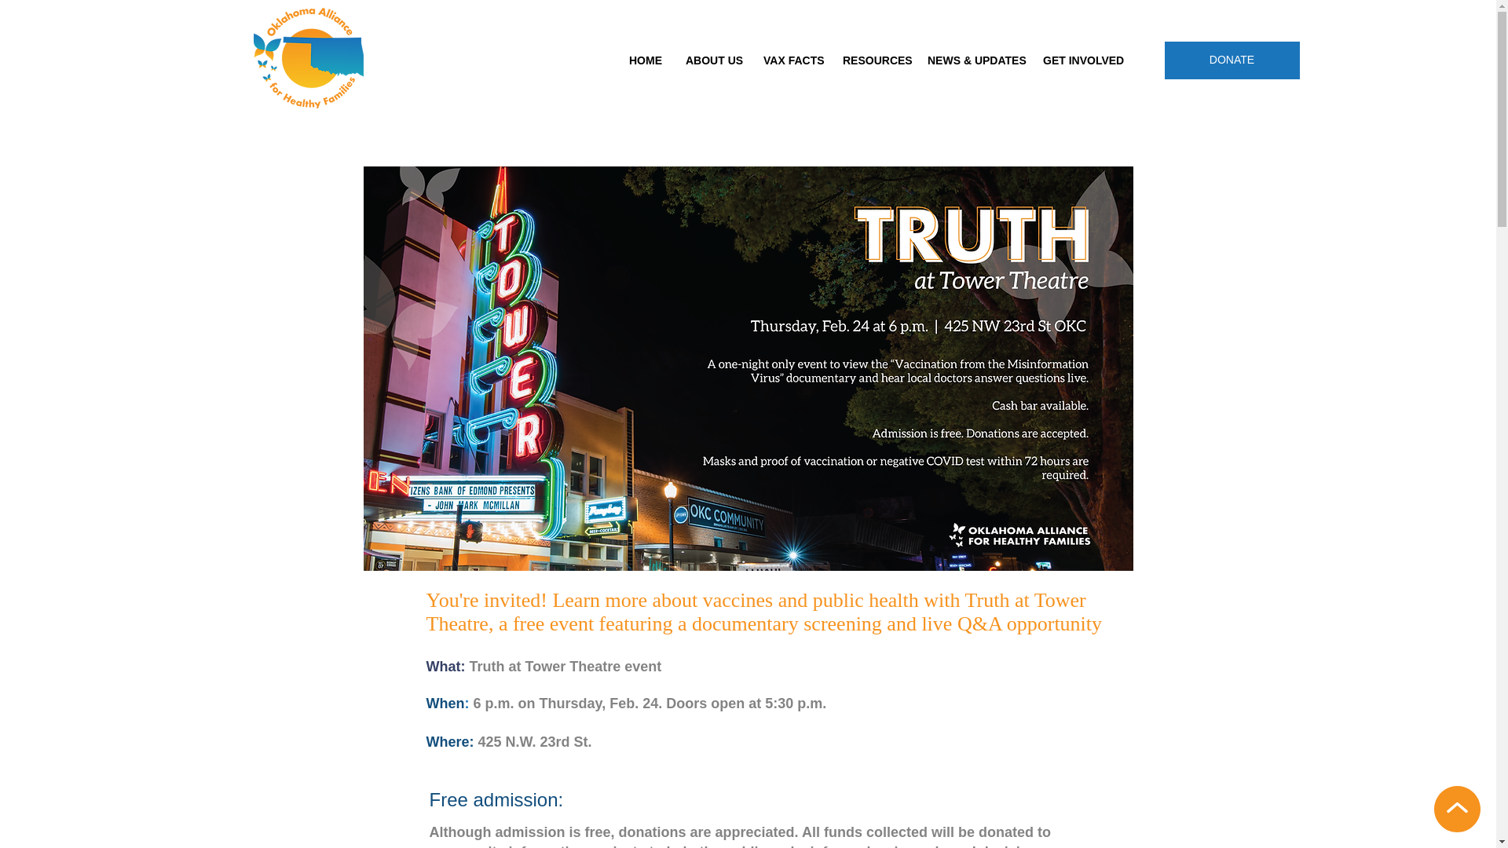  Describe the element at coordinates (712, 61) in the screenshot. I see `ABOUT US` at that location.